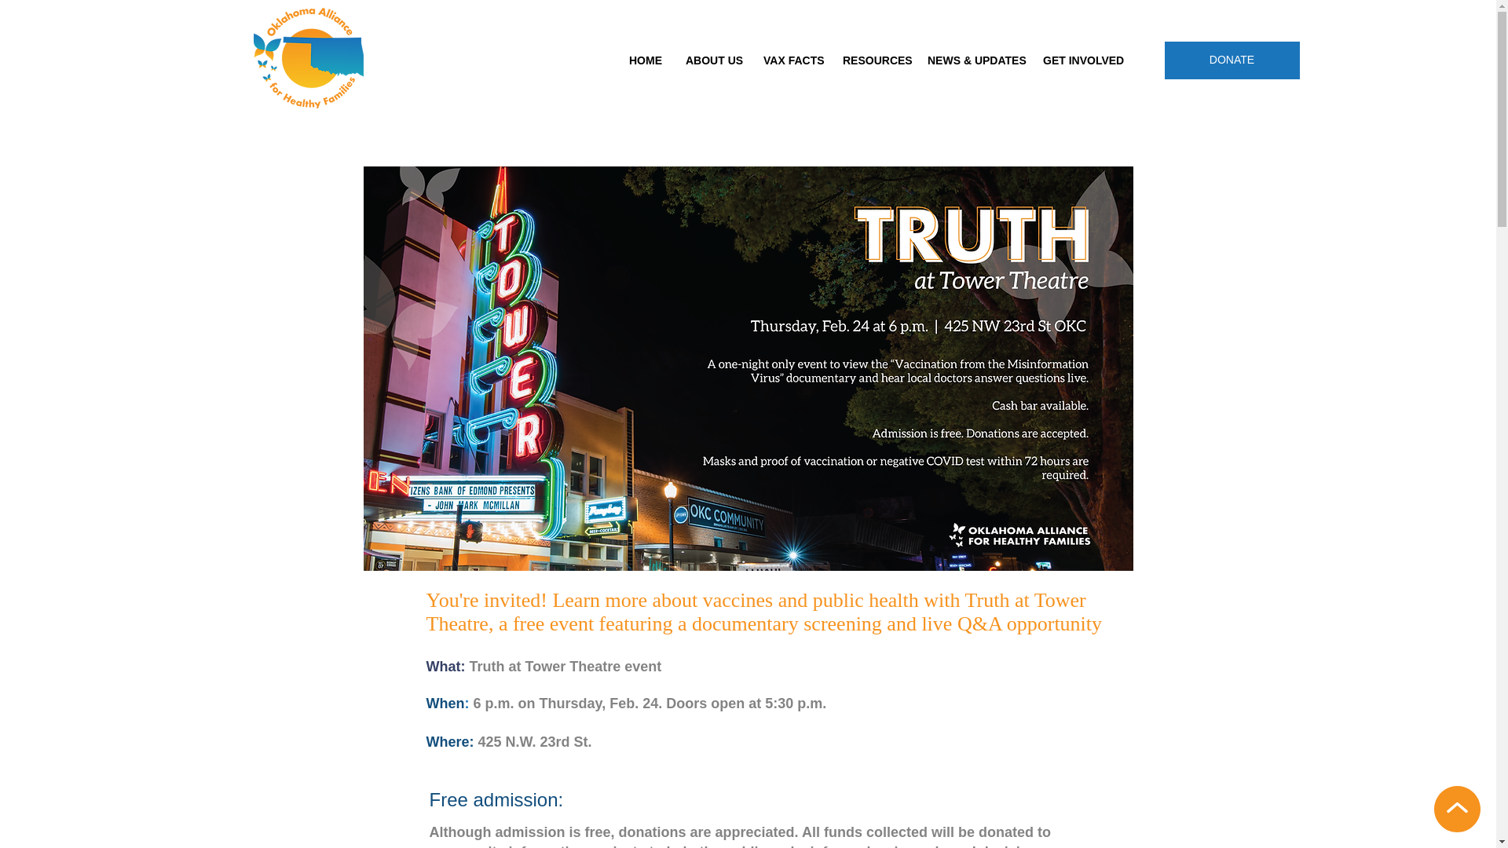  Describe the element at coordinates (712, 61) in the screenshot. I see `ABOUT US` at that location.